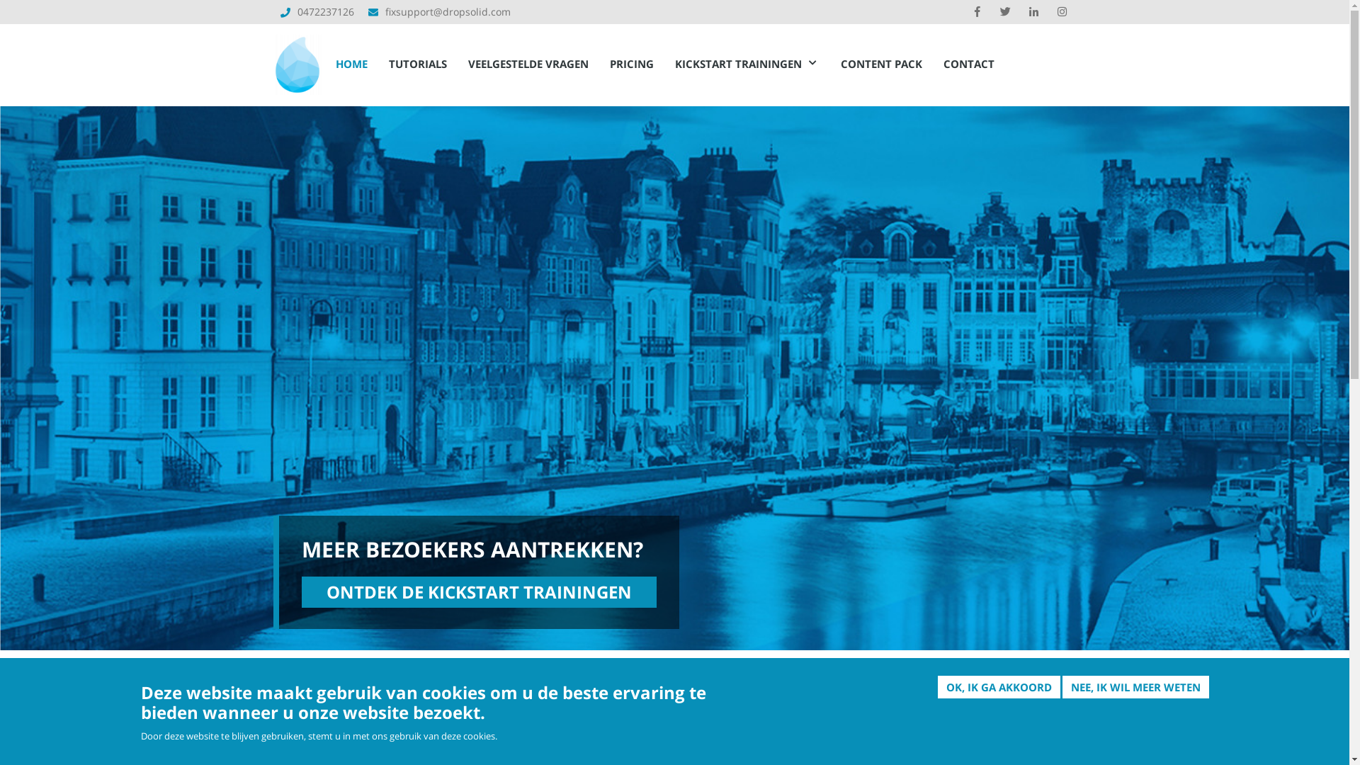  What do you see at coordinates (1033, 12) in the screenshot?
I see `linkedin` at bounding box center [1033, 12].